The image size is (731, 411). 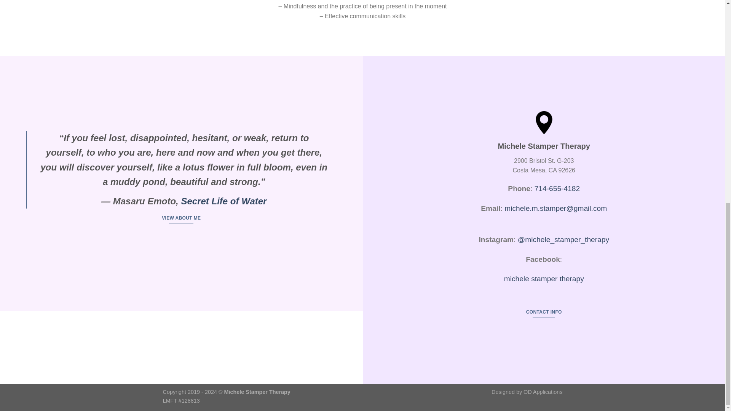 I want to click on 714-655-4182, so click(x=557, y=188).